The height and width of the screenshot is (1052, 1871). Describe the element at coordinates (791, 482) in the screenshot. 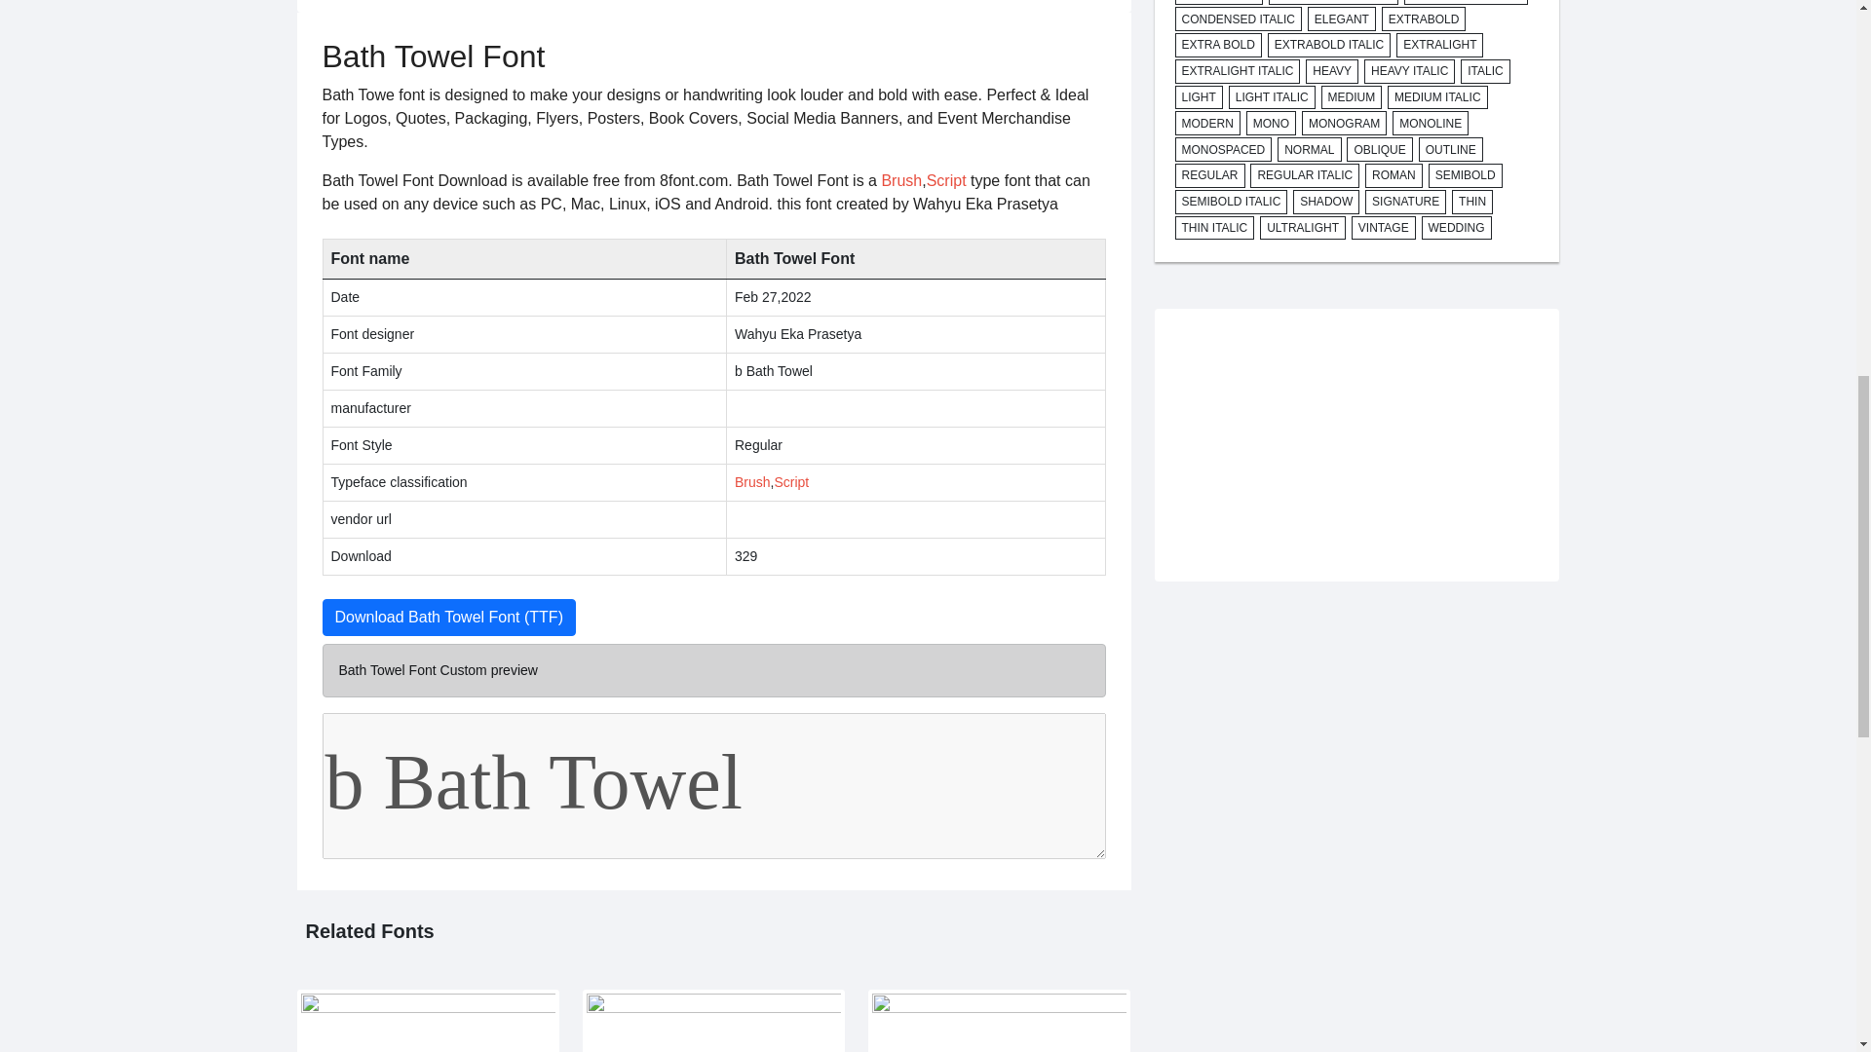

I see `Script` at that location.